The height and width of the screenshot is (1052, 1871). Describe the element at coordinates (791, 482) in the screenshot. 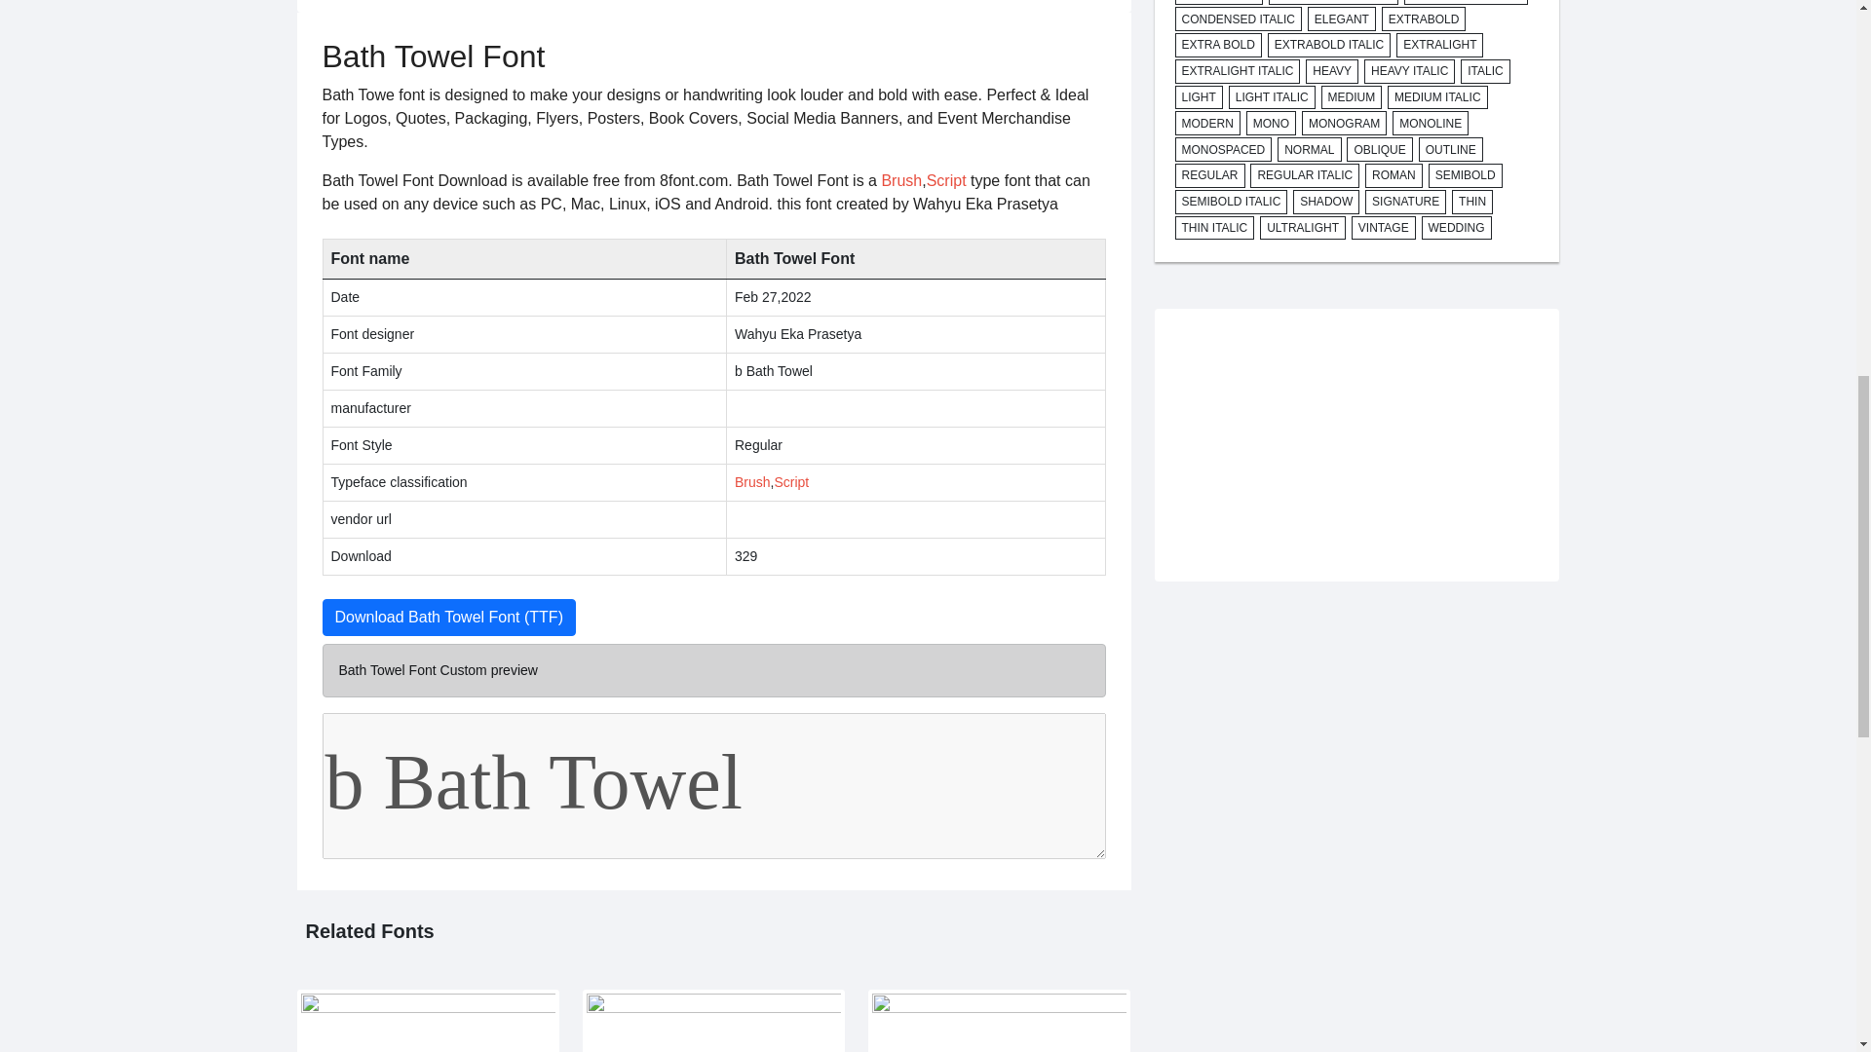

I see `Script` at that location.